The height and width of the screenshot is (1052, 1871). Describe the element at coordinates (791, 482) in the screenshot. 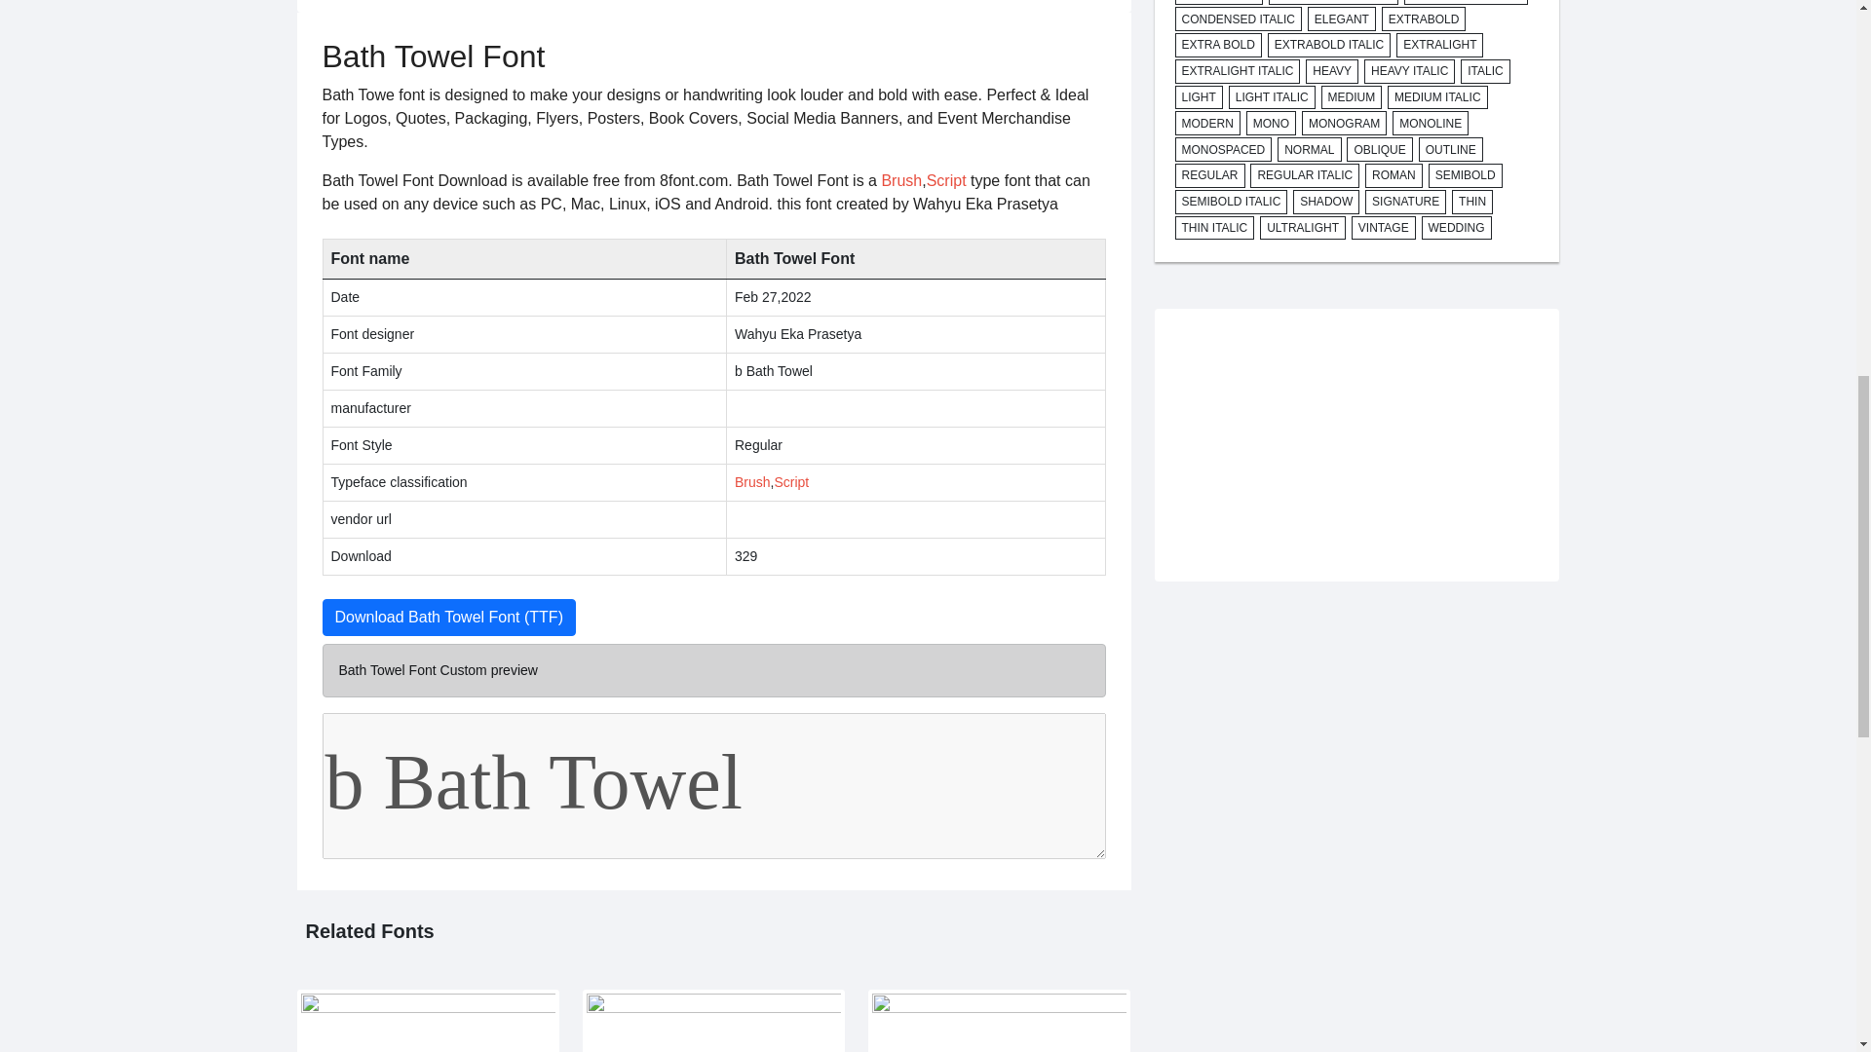

I see `Script` at that location.